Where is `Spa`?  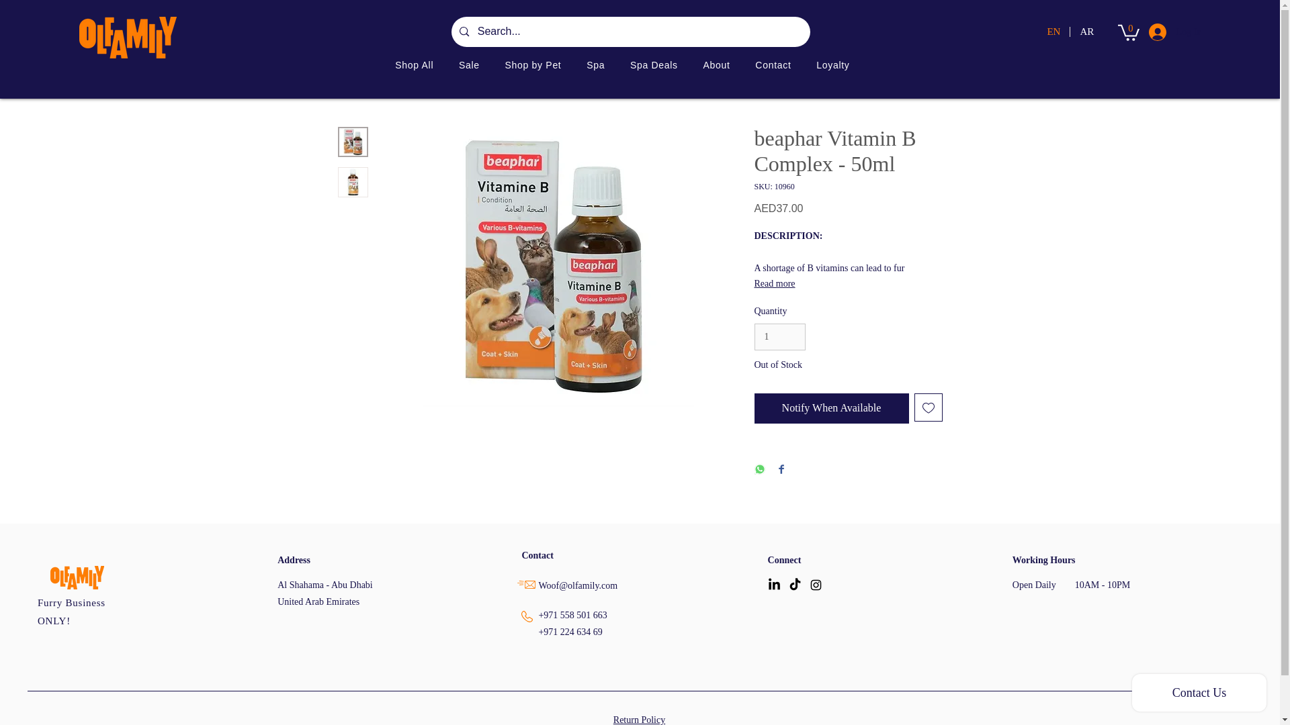
Spa is located at coordinates (595, 64).